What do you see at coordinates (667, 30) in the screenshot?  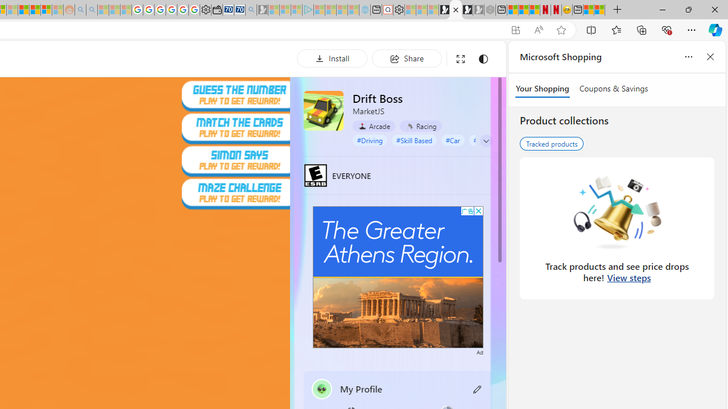 I see `Browser essentials` at bounding box center [667, 30].